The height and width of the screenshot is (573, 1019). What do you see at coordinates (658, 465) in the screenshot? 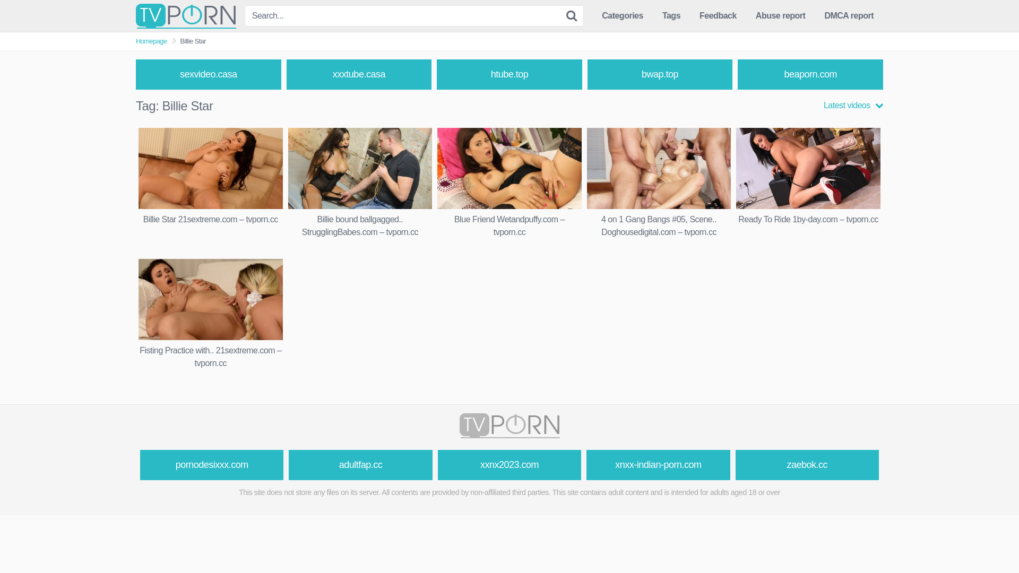
I see `xnxx-indian-porn.com` at bounding box center [658, 465].